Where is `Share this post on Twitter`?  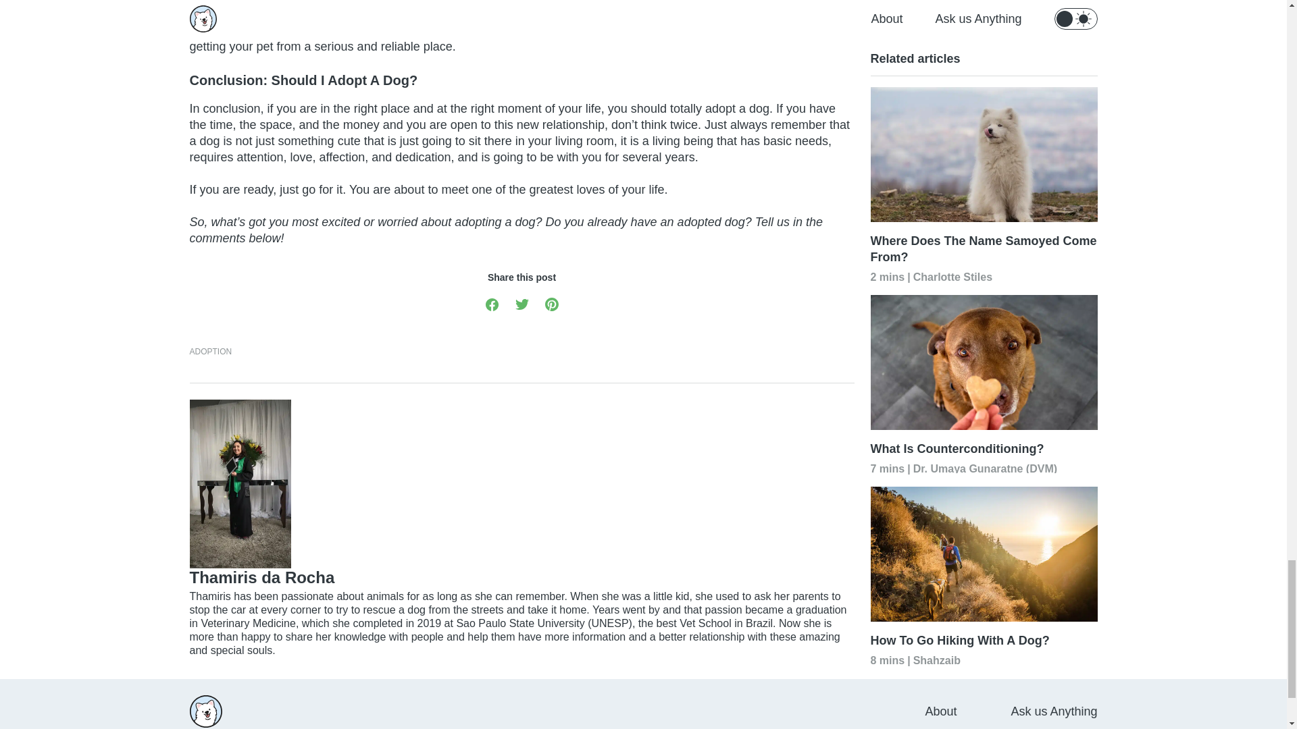 Share this post on Twitter is located at coordinates (522, 304).